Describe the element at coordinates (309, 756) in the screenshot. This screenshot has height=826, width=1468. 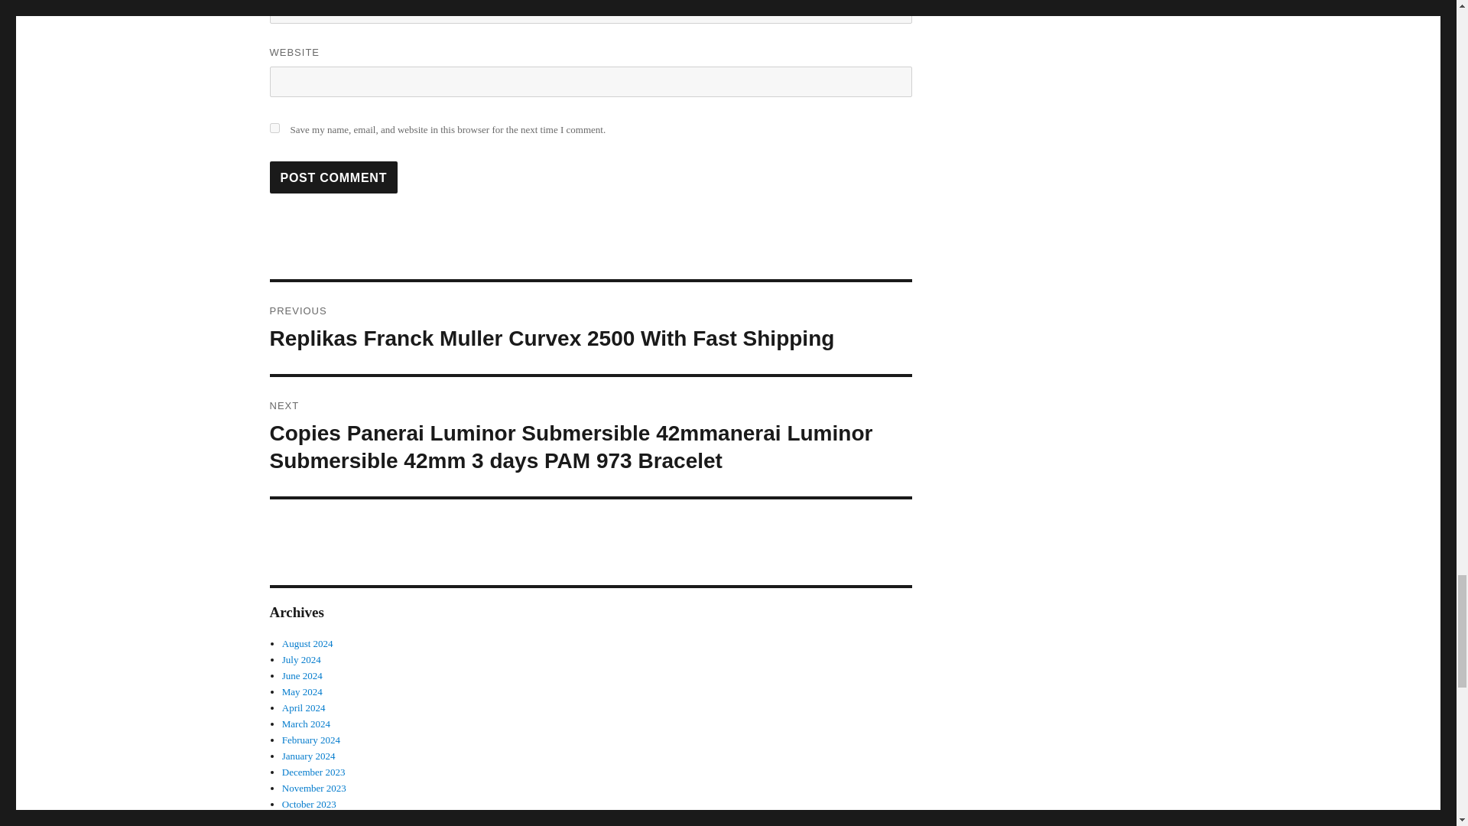
I see `January 2024` at that location.